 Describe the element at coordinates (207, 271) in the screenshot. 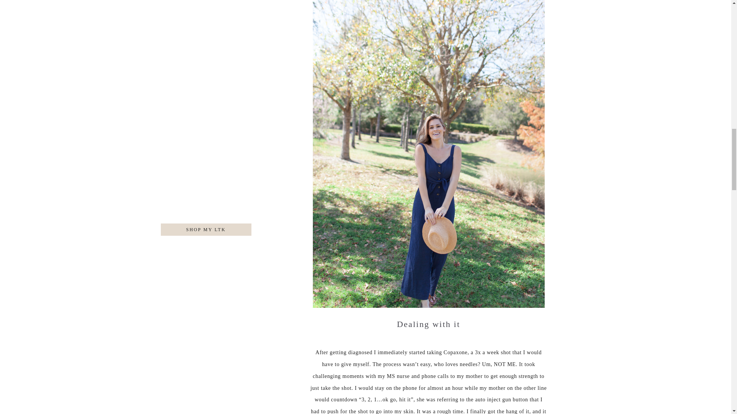

I see `SHOP MY LTK` at that location.